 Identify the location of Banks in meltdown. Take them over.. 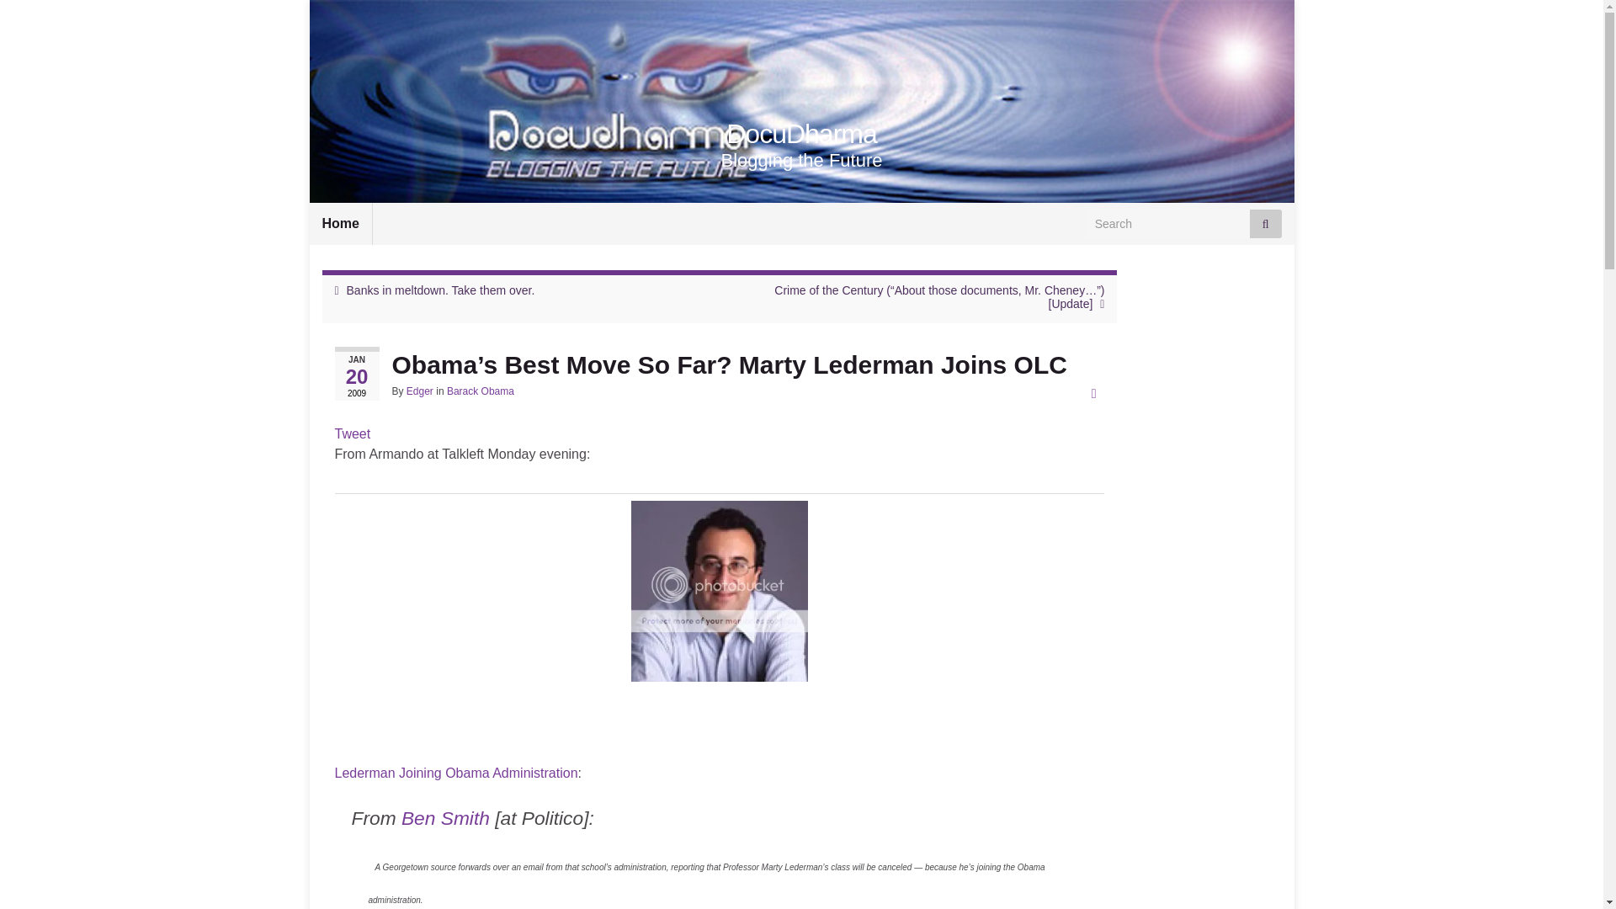
(441, 290).